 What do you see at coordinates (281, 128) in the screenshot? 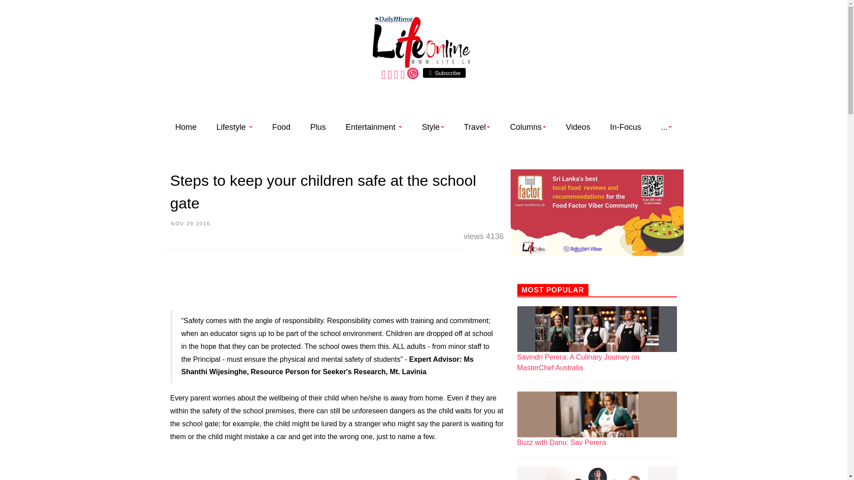
I see `Food` at bounding box center [281, 128].